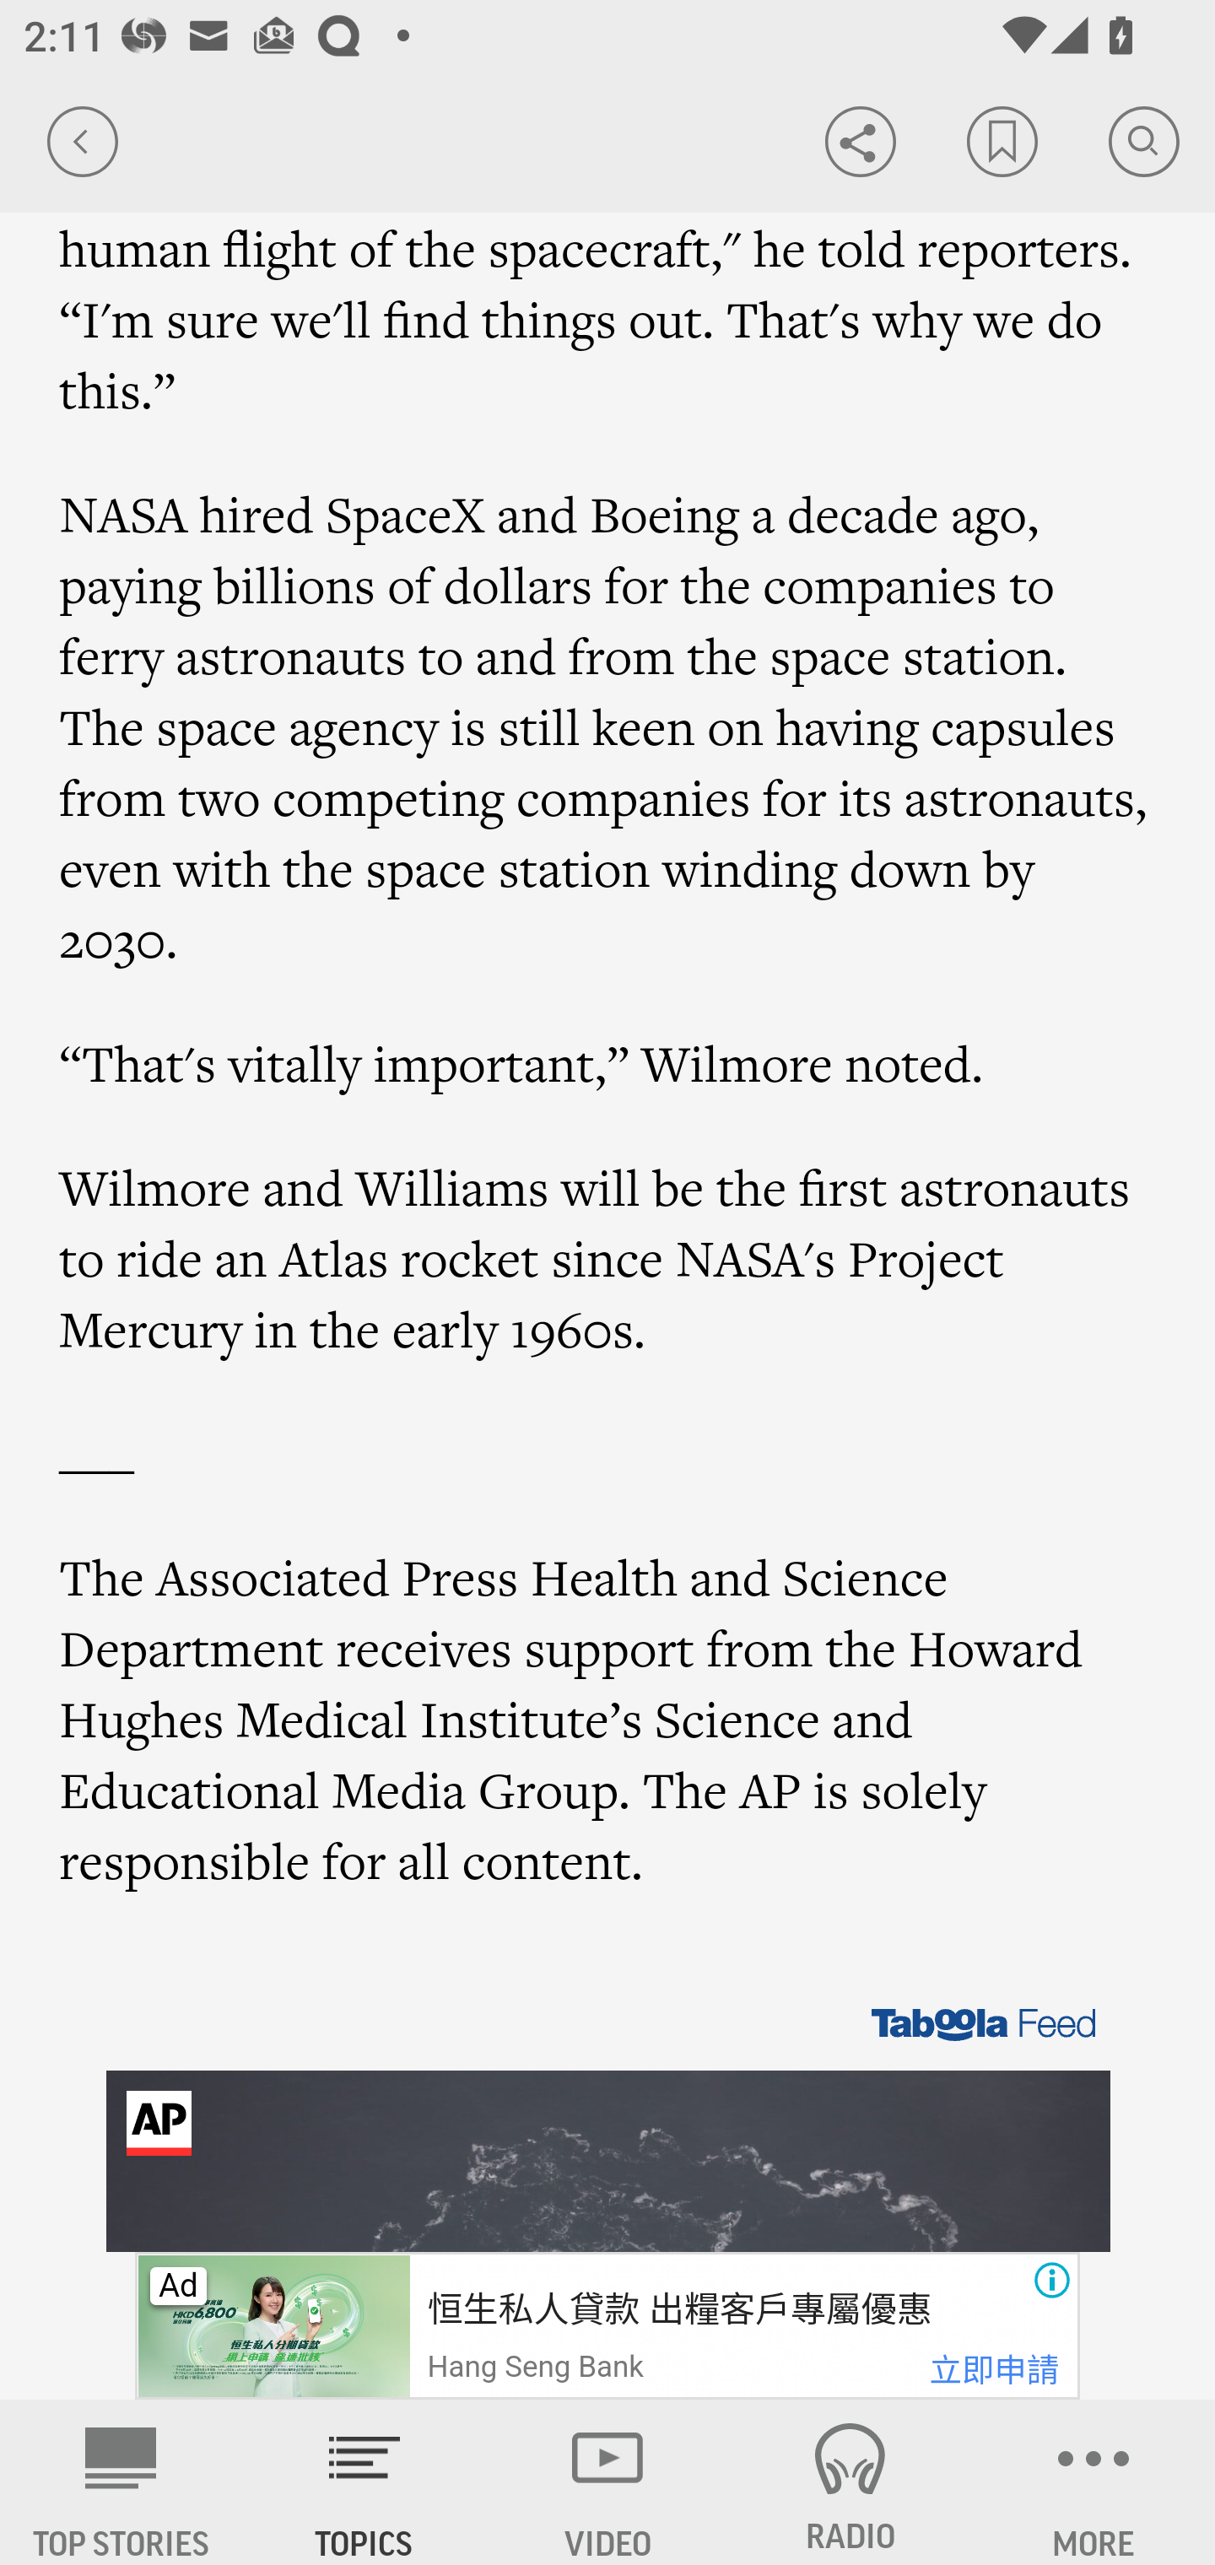 The height and width of the screenshot is (2565, 1215). I want to click on Image for Taboola Advertising Unit, so click(609, 2129).